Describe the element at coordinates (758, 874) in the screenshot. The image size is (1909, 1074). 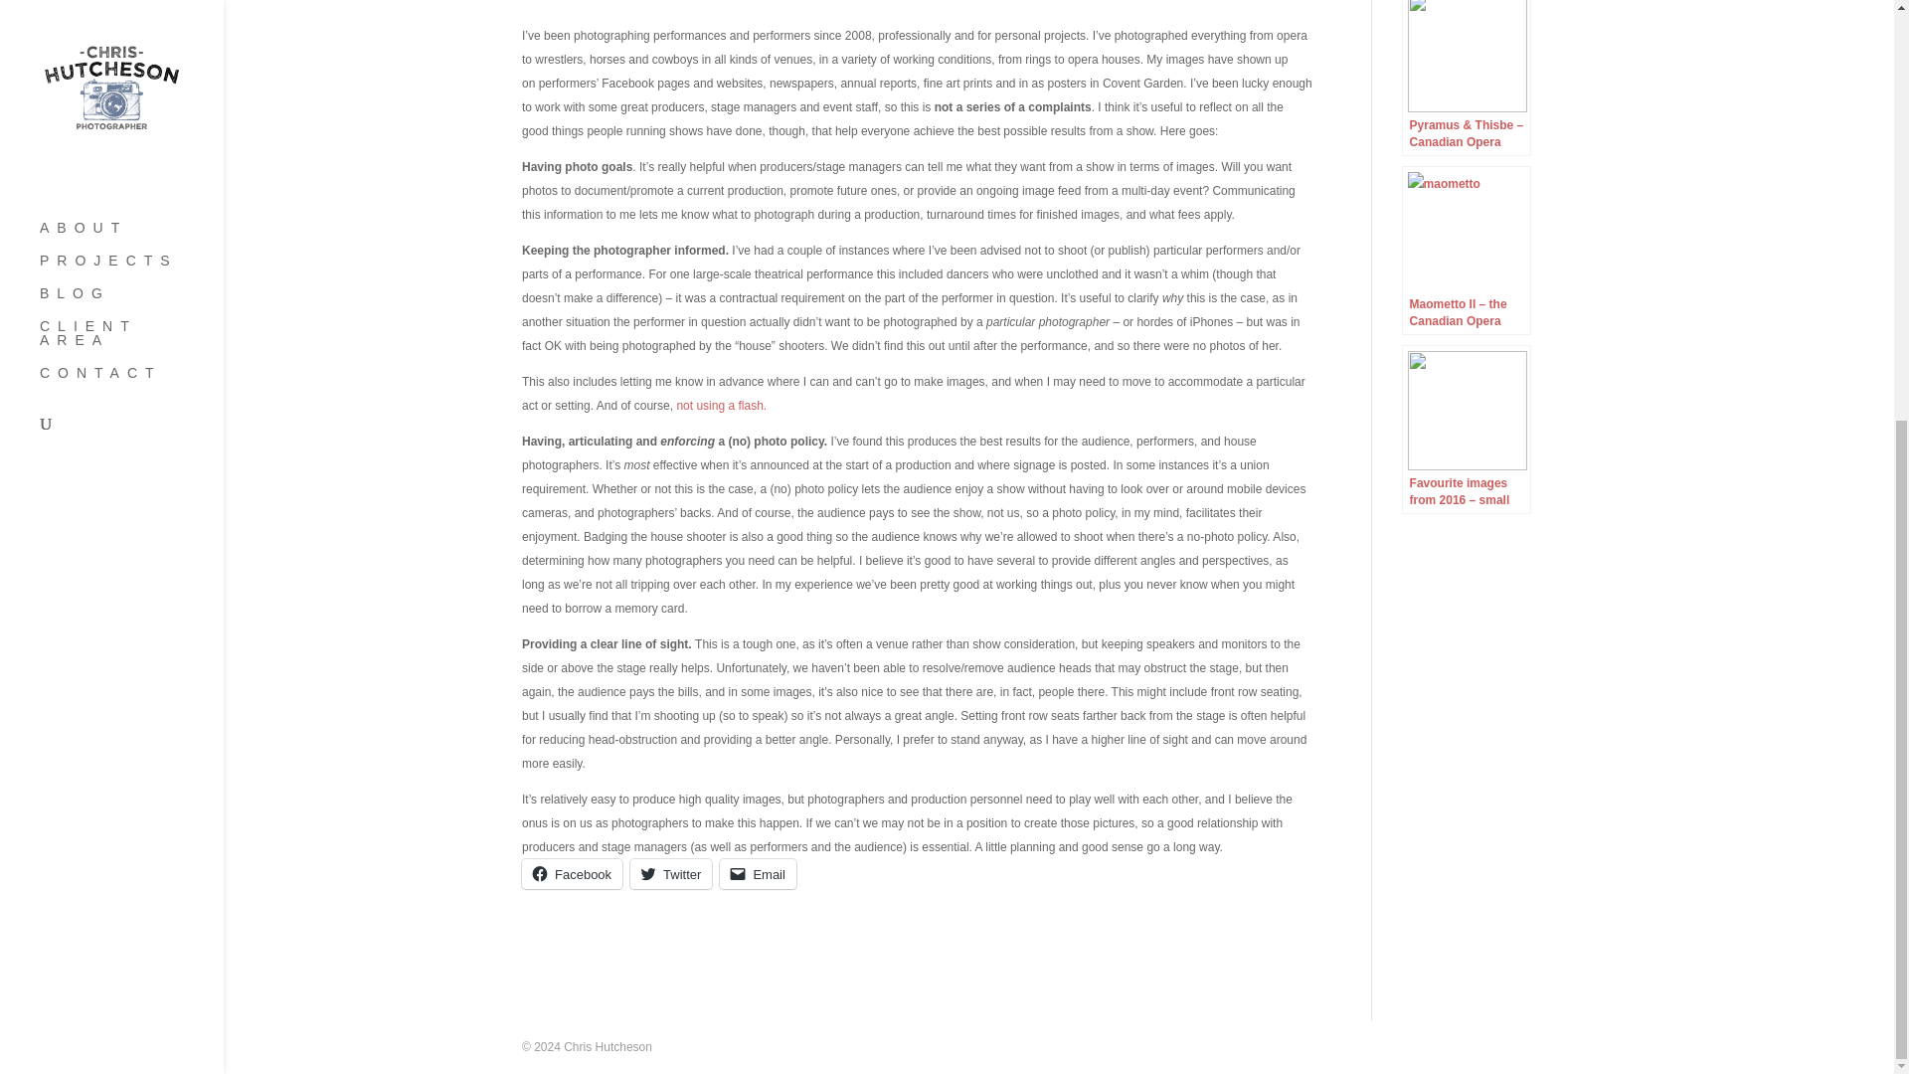
I see `Email` at that location.